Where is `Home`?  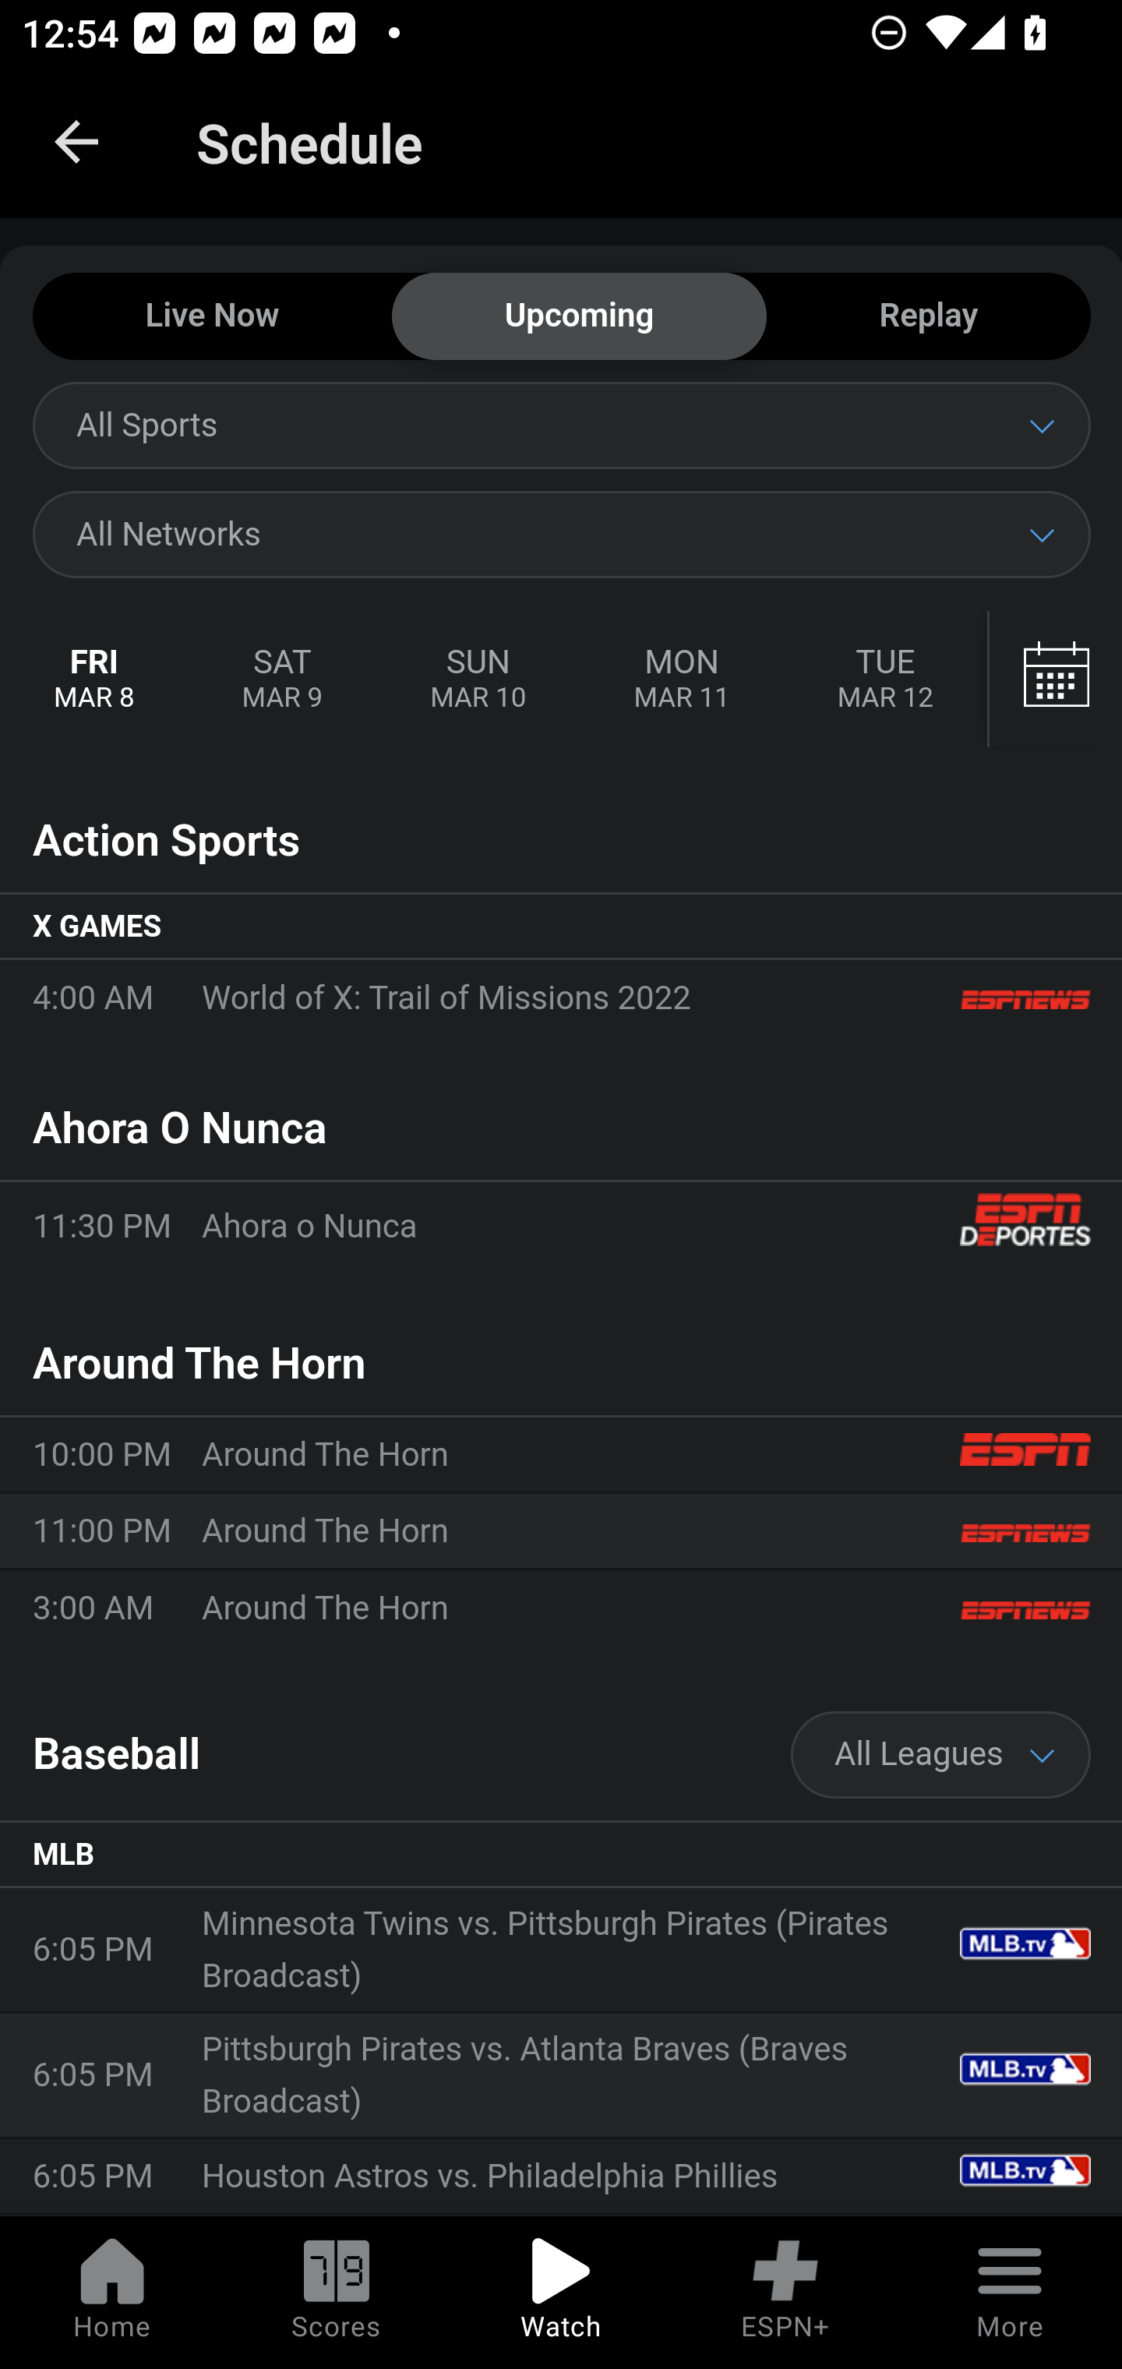
Home is located at coordinates (112, 2293).